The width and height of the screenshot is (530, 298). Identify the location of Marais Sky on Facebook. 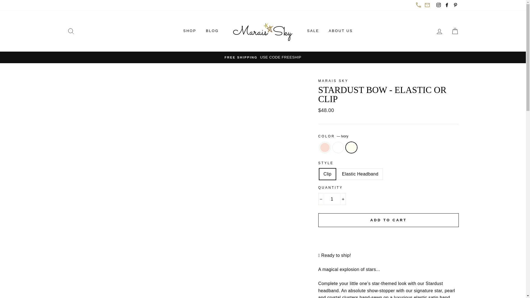
(447, 6).